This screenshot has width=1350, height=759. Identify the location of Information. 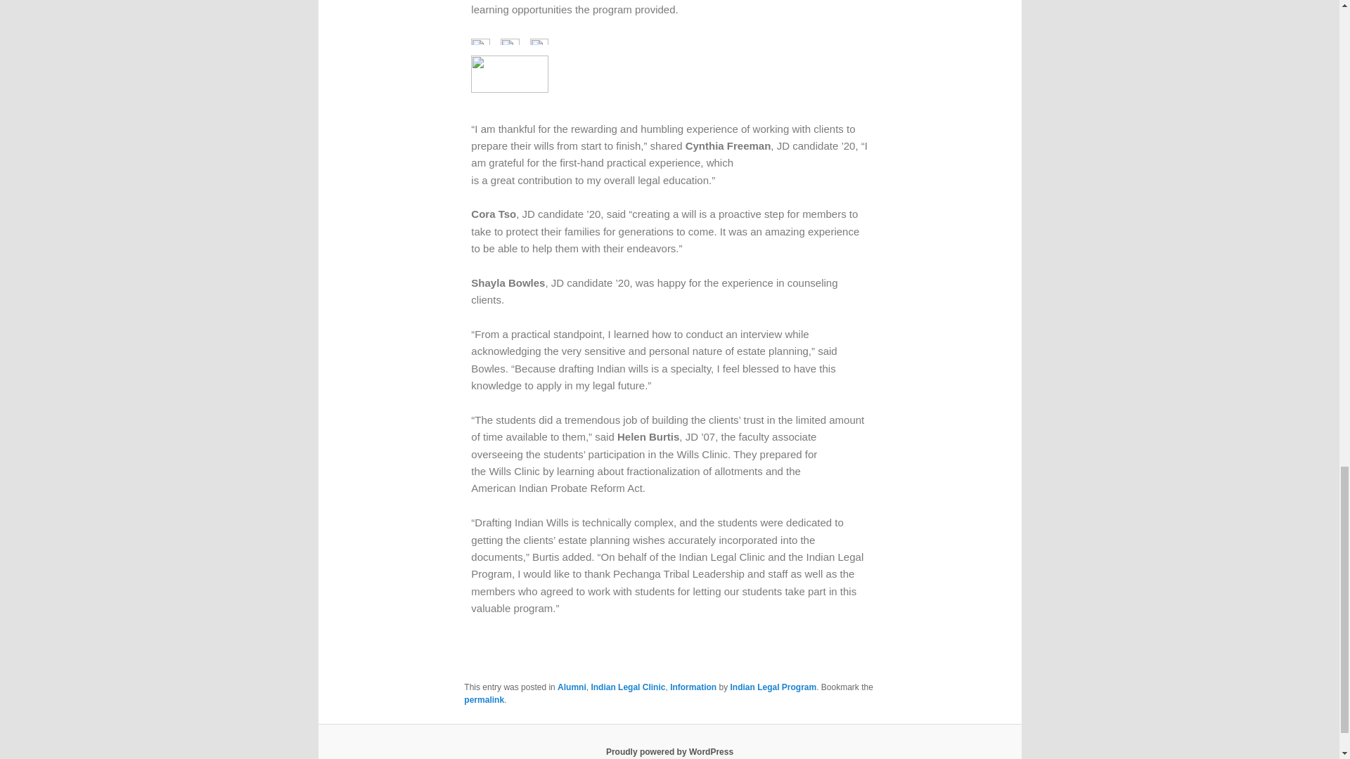
(693, 687).